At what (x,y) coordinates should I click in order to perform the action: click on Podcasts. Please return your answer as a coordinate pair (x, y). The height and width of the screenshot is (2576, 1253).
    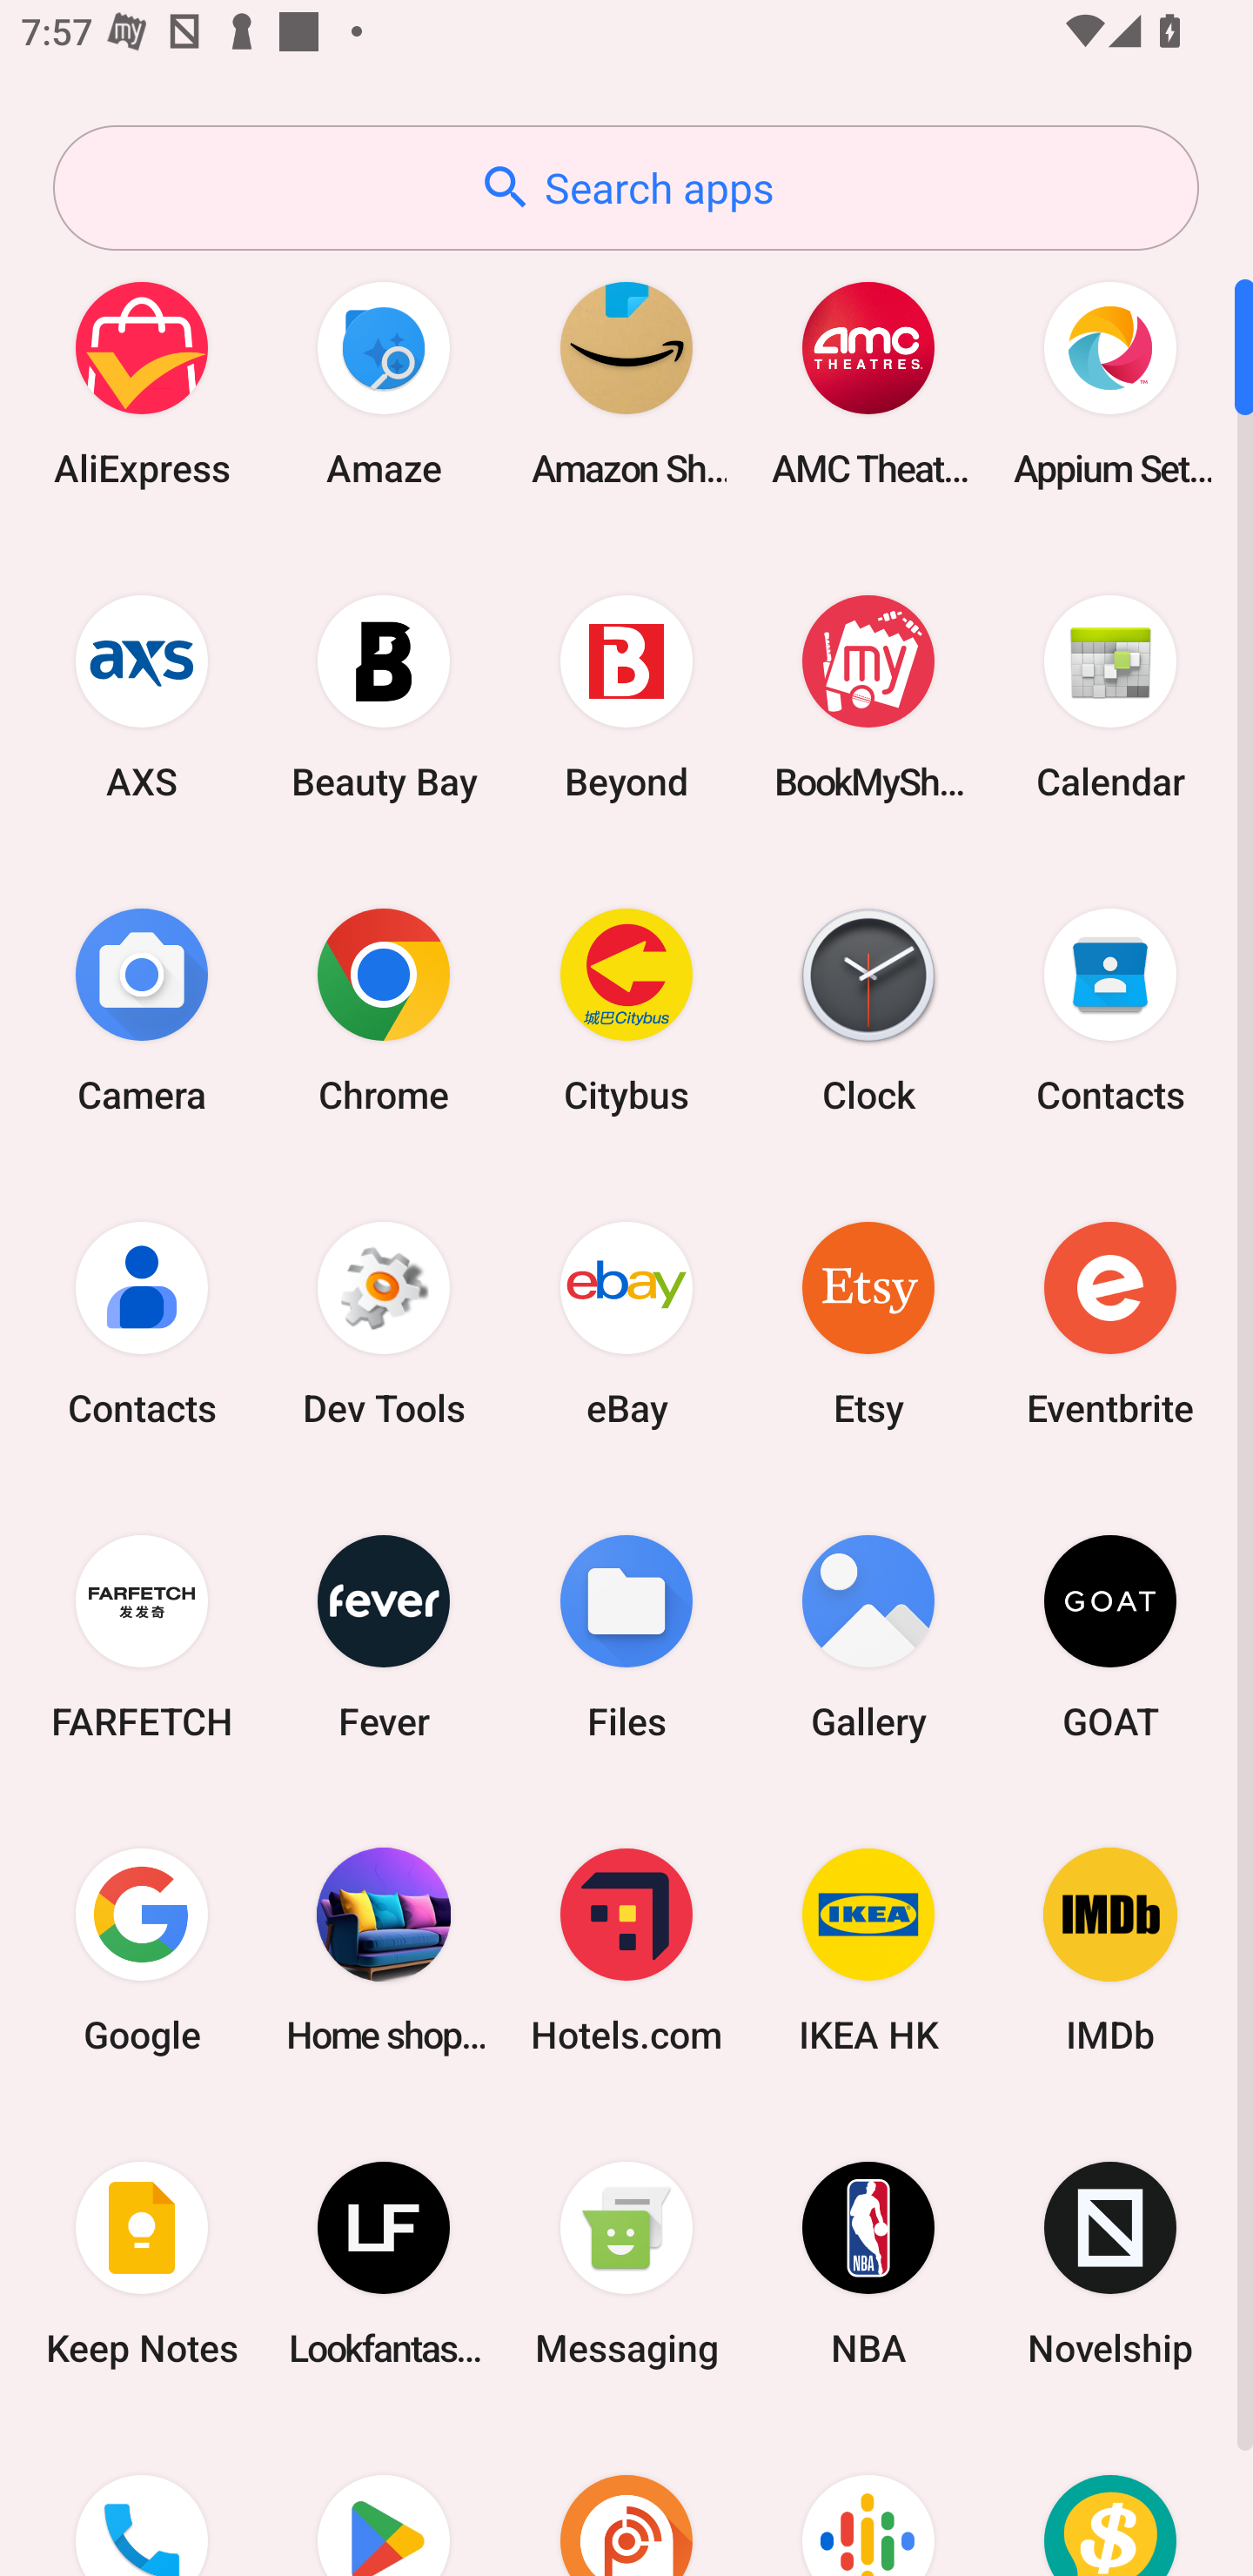
    Looking at the image, I should click on (868, 2499).